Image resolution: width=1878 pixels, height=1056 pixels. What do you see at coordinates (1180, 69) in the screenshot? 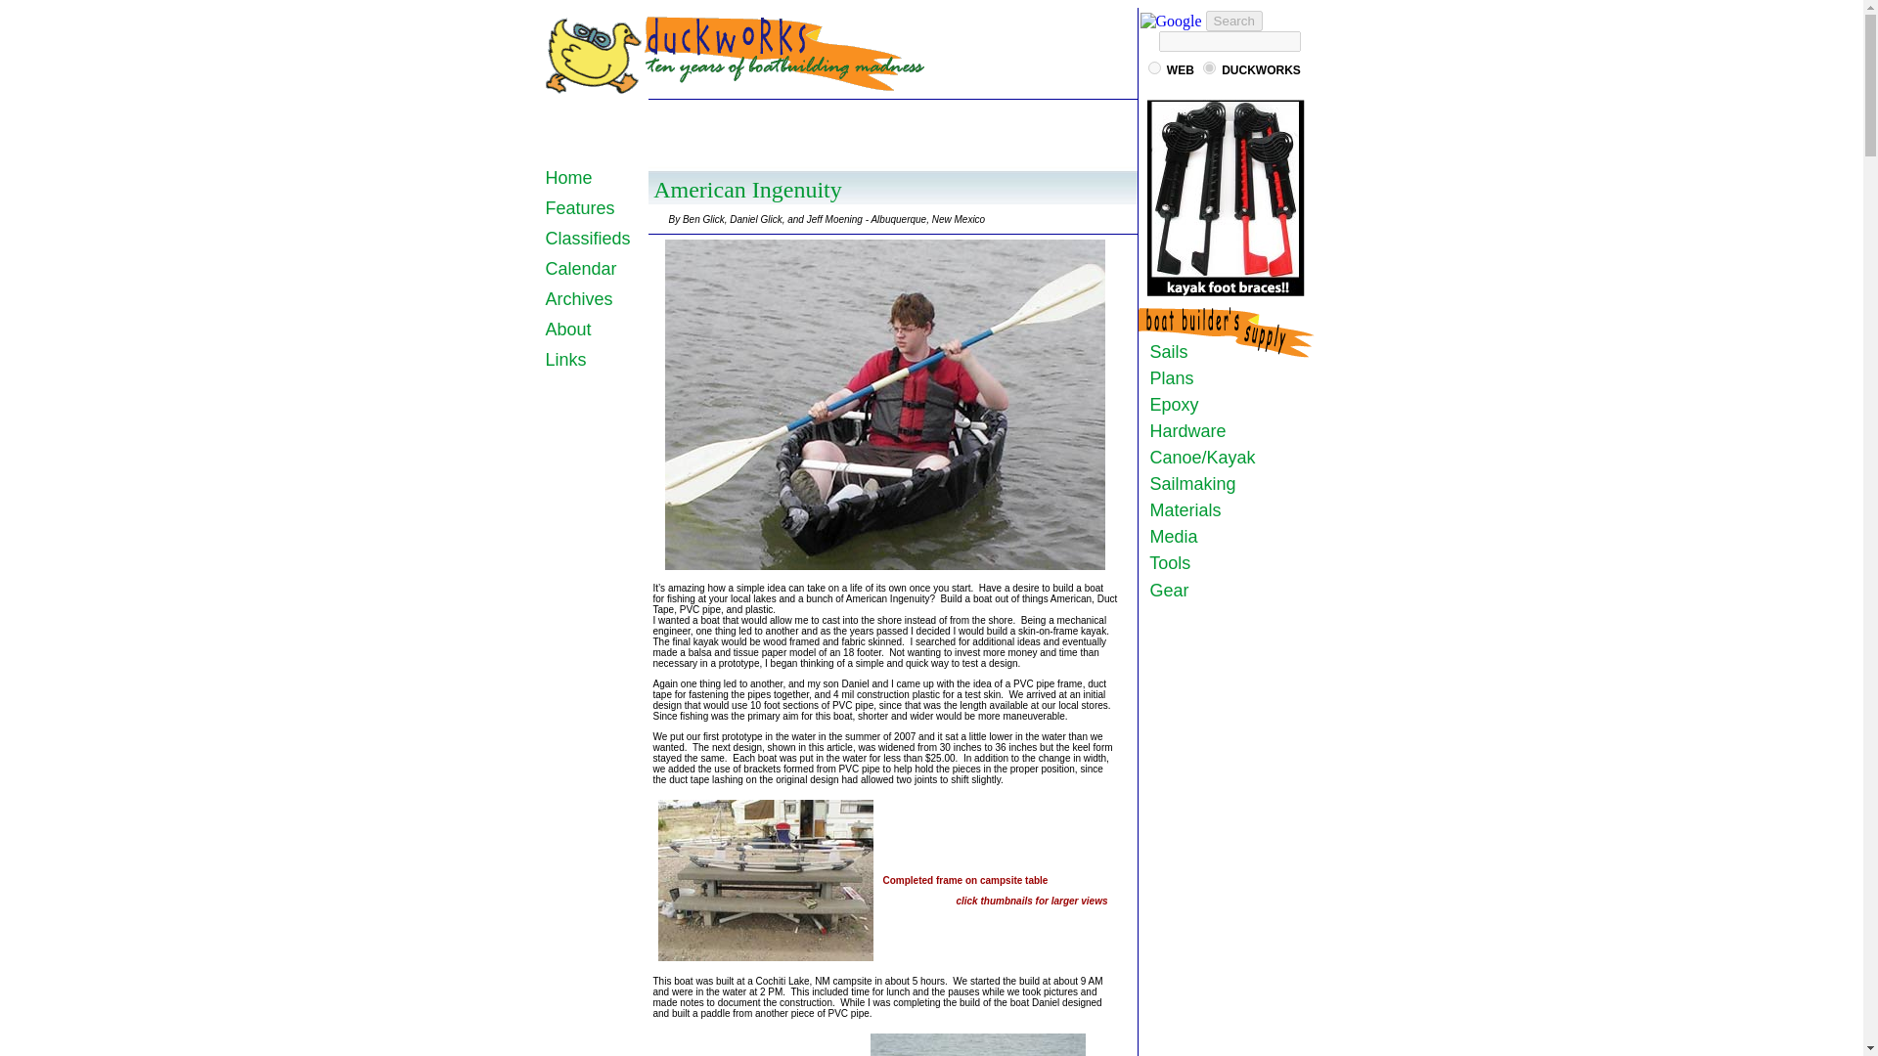
I see `Search the Web` at bounding box center [1180, 69].